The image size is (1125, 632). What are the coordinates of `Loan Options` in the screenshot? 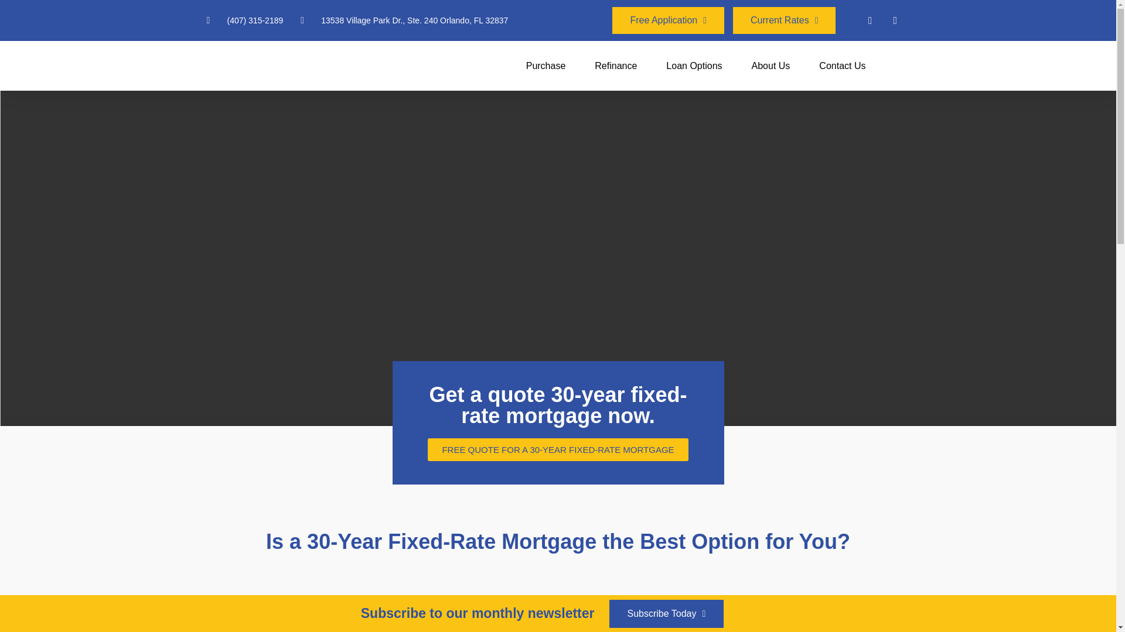 It's located at (694, 66).